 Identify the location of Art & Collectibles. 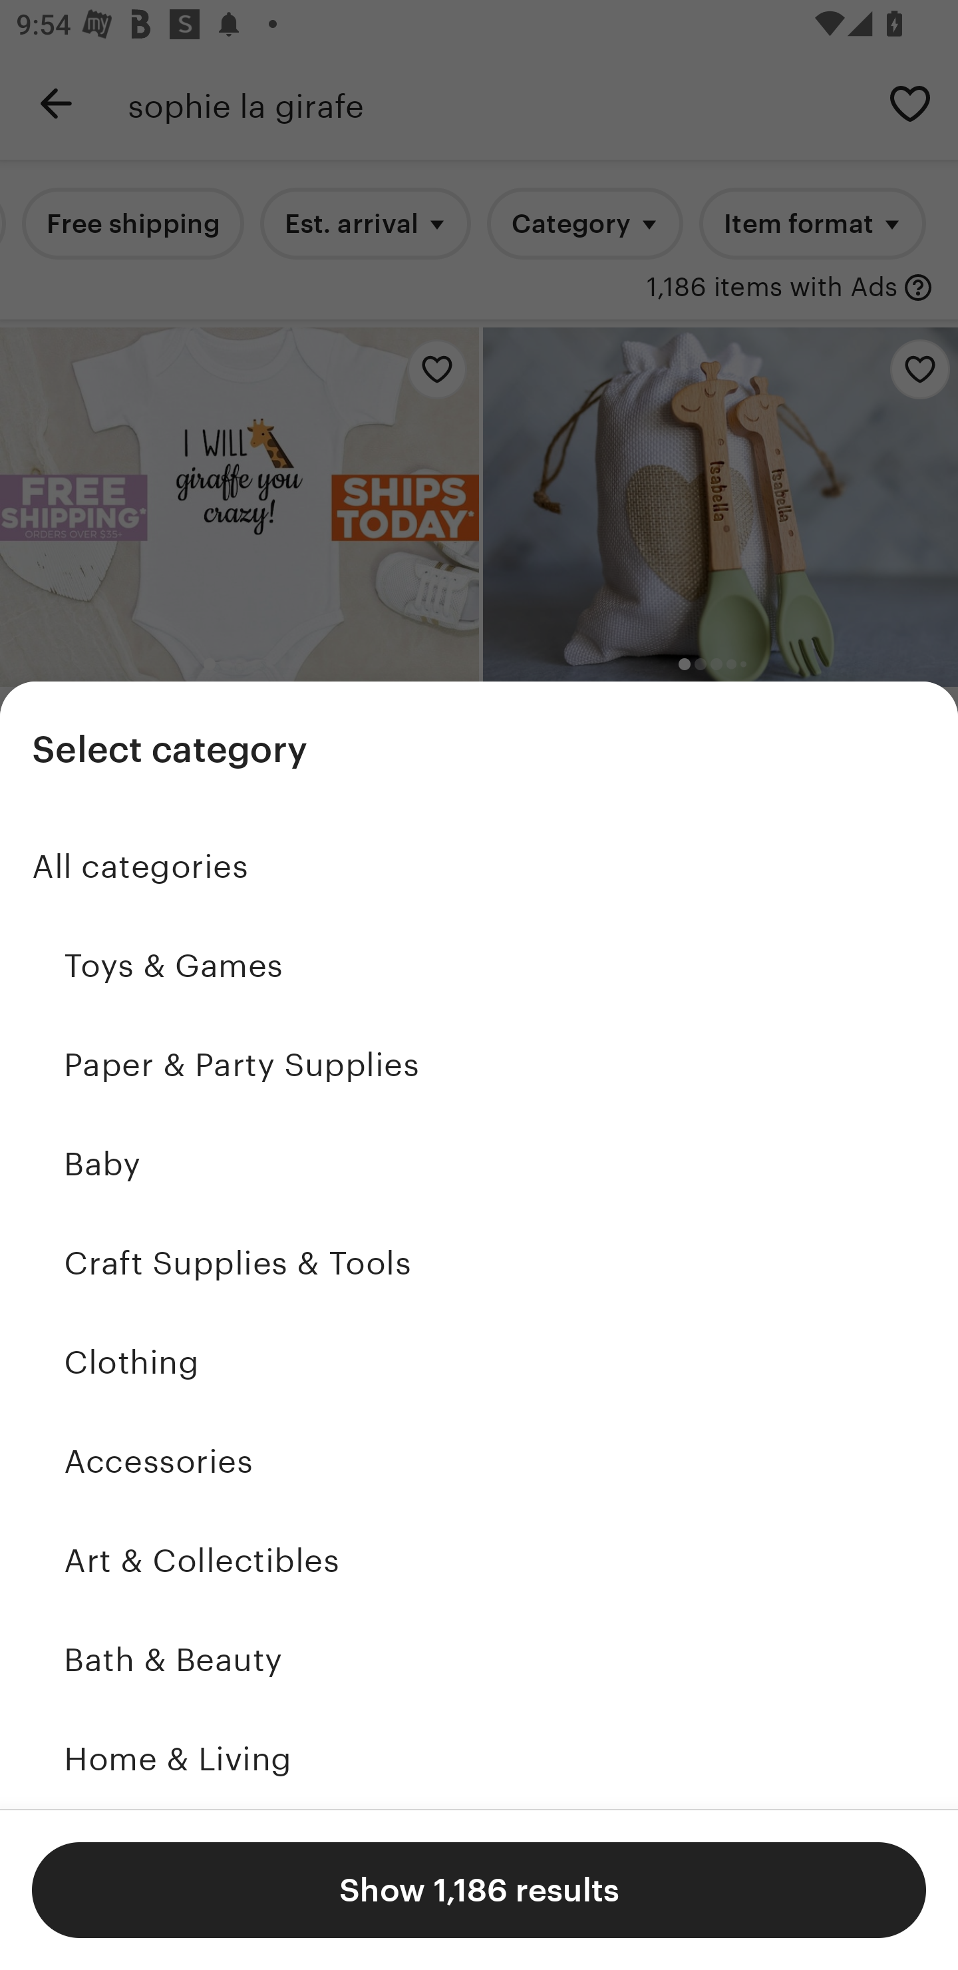
(479, 1561).